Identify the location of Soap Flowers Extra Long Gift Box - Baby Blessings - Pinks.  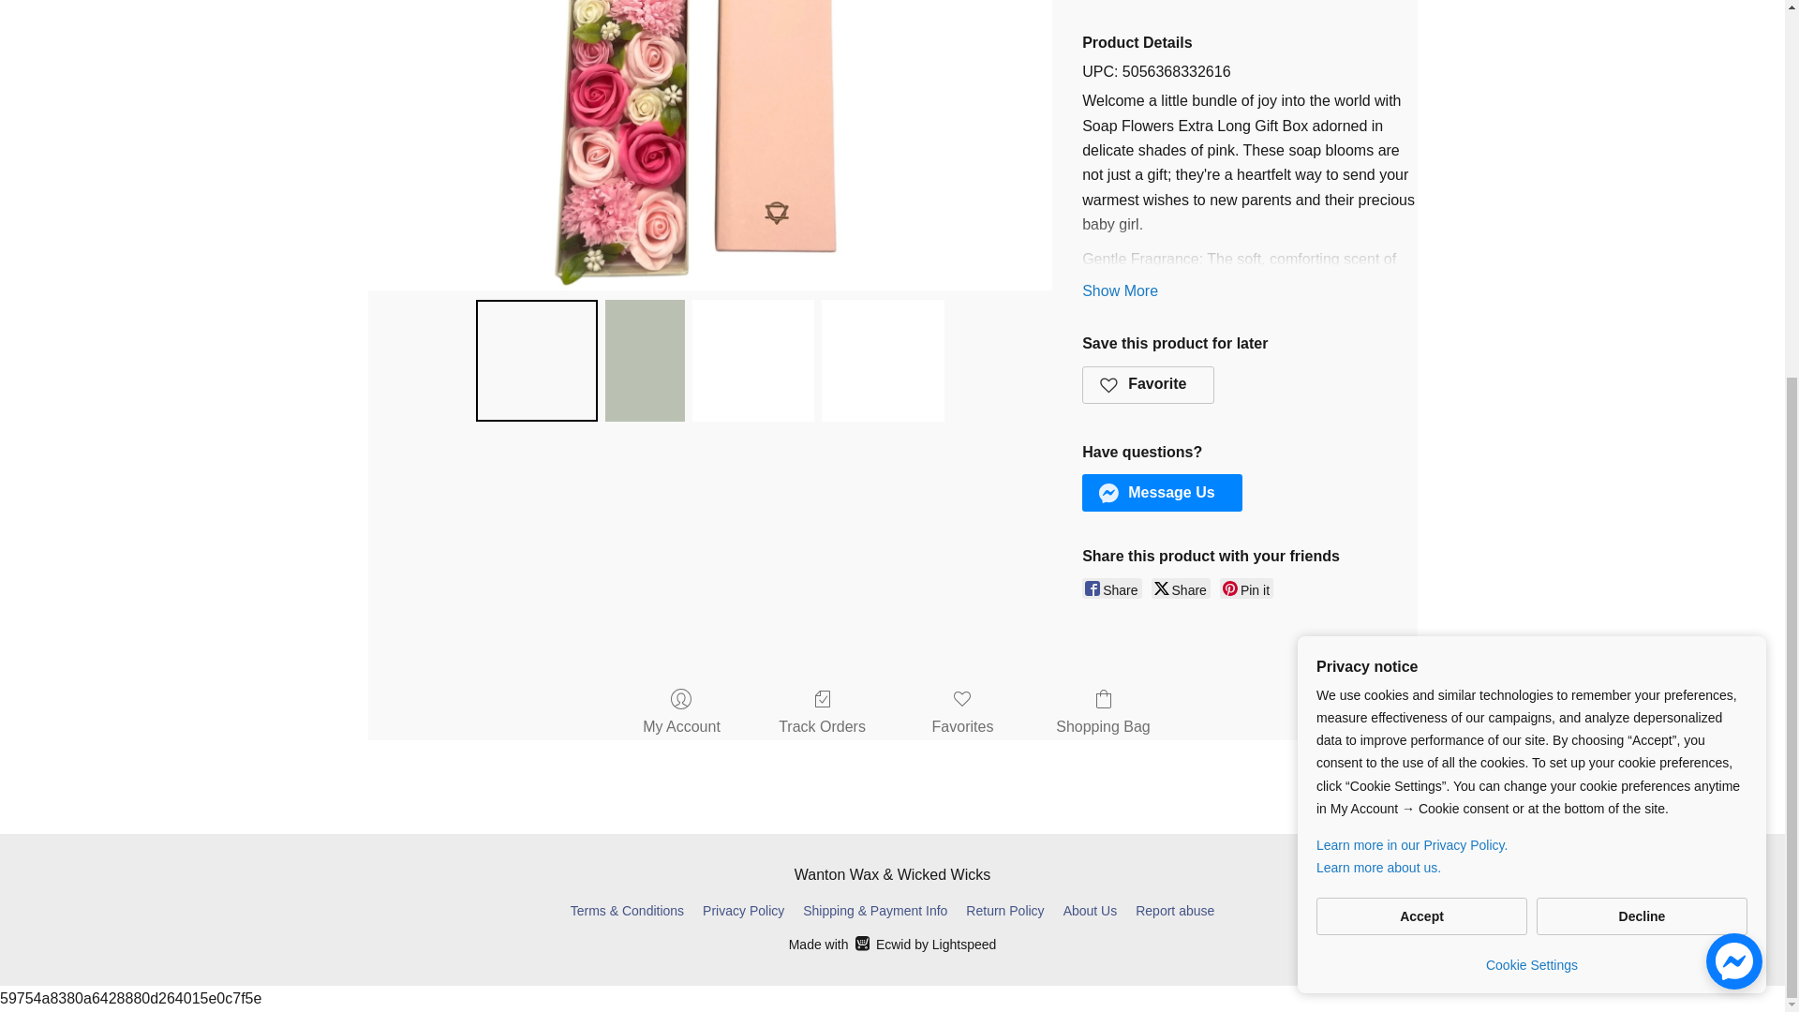
(709, 144).